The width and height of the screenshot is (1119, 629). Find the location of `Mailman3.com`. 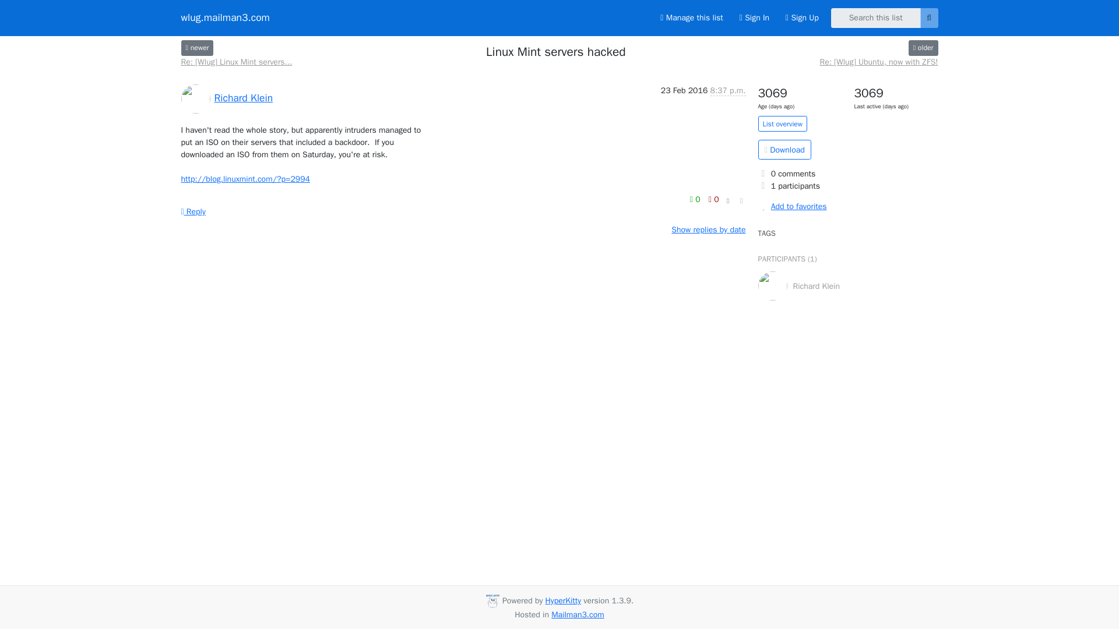

Mailman3.com is located at coordinates (578, 614).